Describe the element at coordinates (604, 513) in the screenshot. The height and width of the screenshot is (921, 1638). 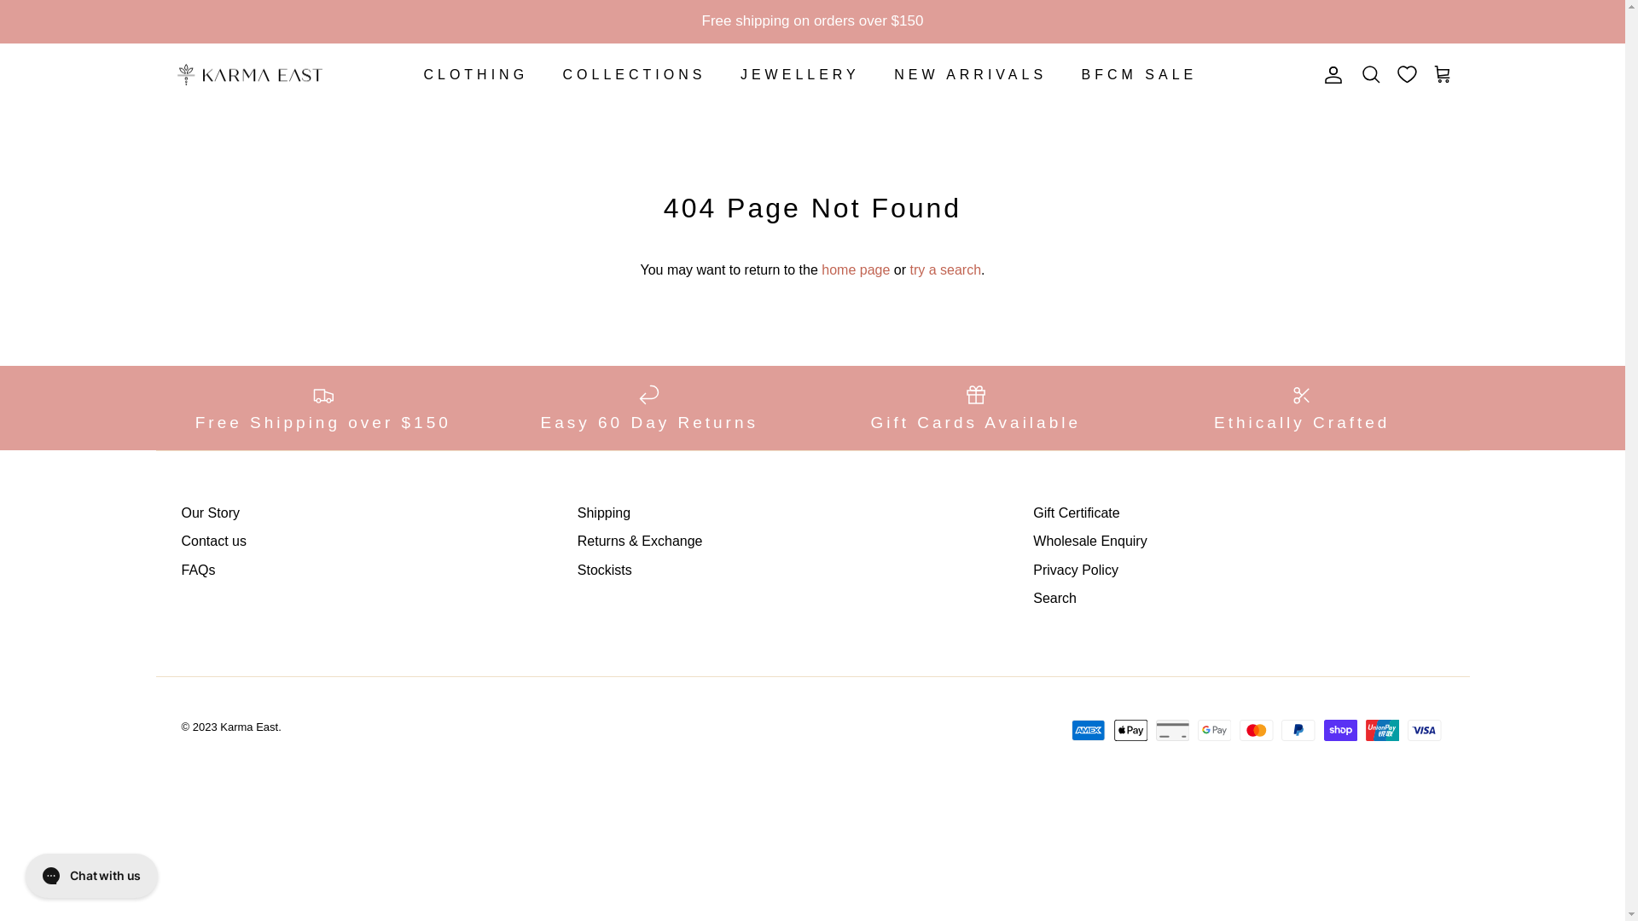
I see `Shipping` at that location.